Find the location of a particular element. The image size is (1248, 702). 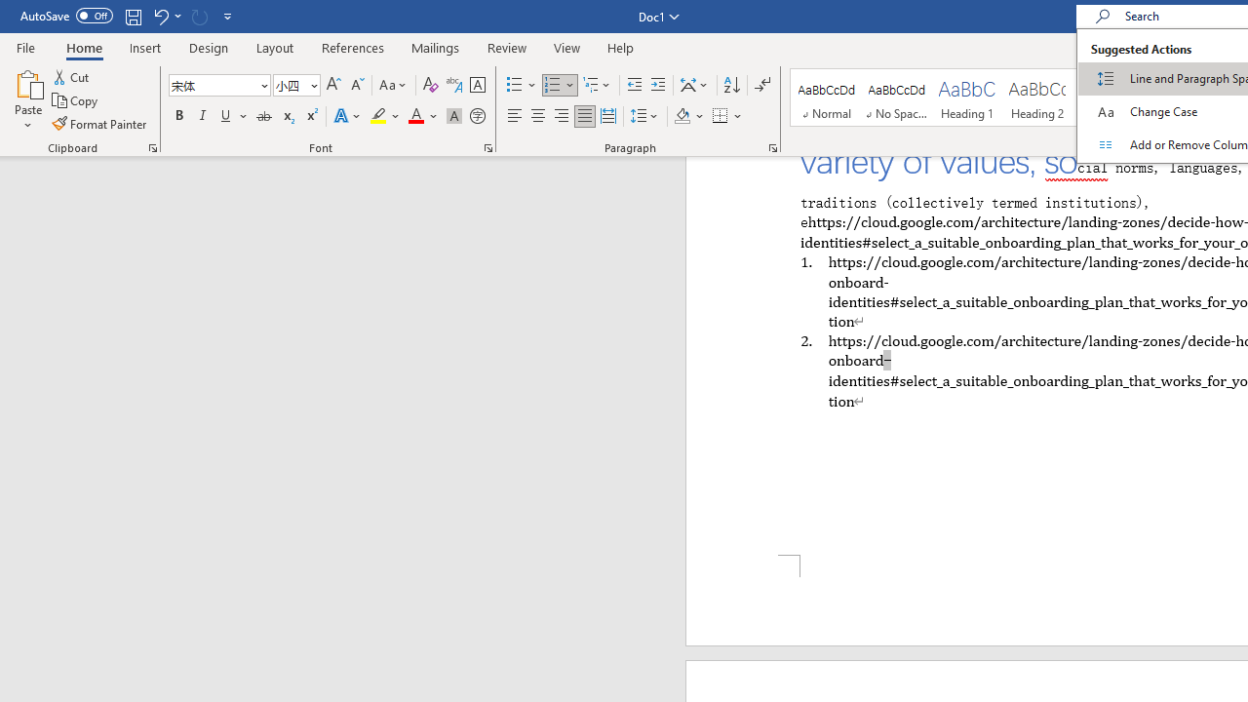

Align Right is located at coordinates (562, 117).